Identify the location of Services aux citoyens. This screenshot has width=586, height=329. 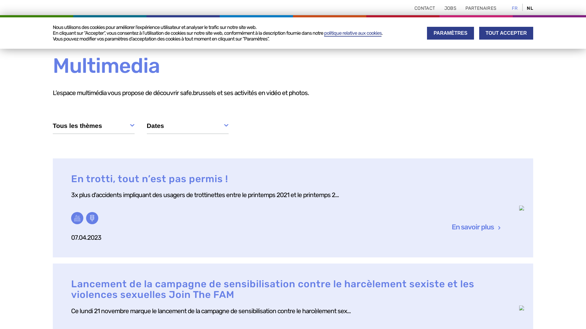
(476, 29).